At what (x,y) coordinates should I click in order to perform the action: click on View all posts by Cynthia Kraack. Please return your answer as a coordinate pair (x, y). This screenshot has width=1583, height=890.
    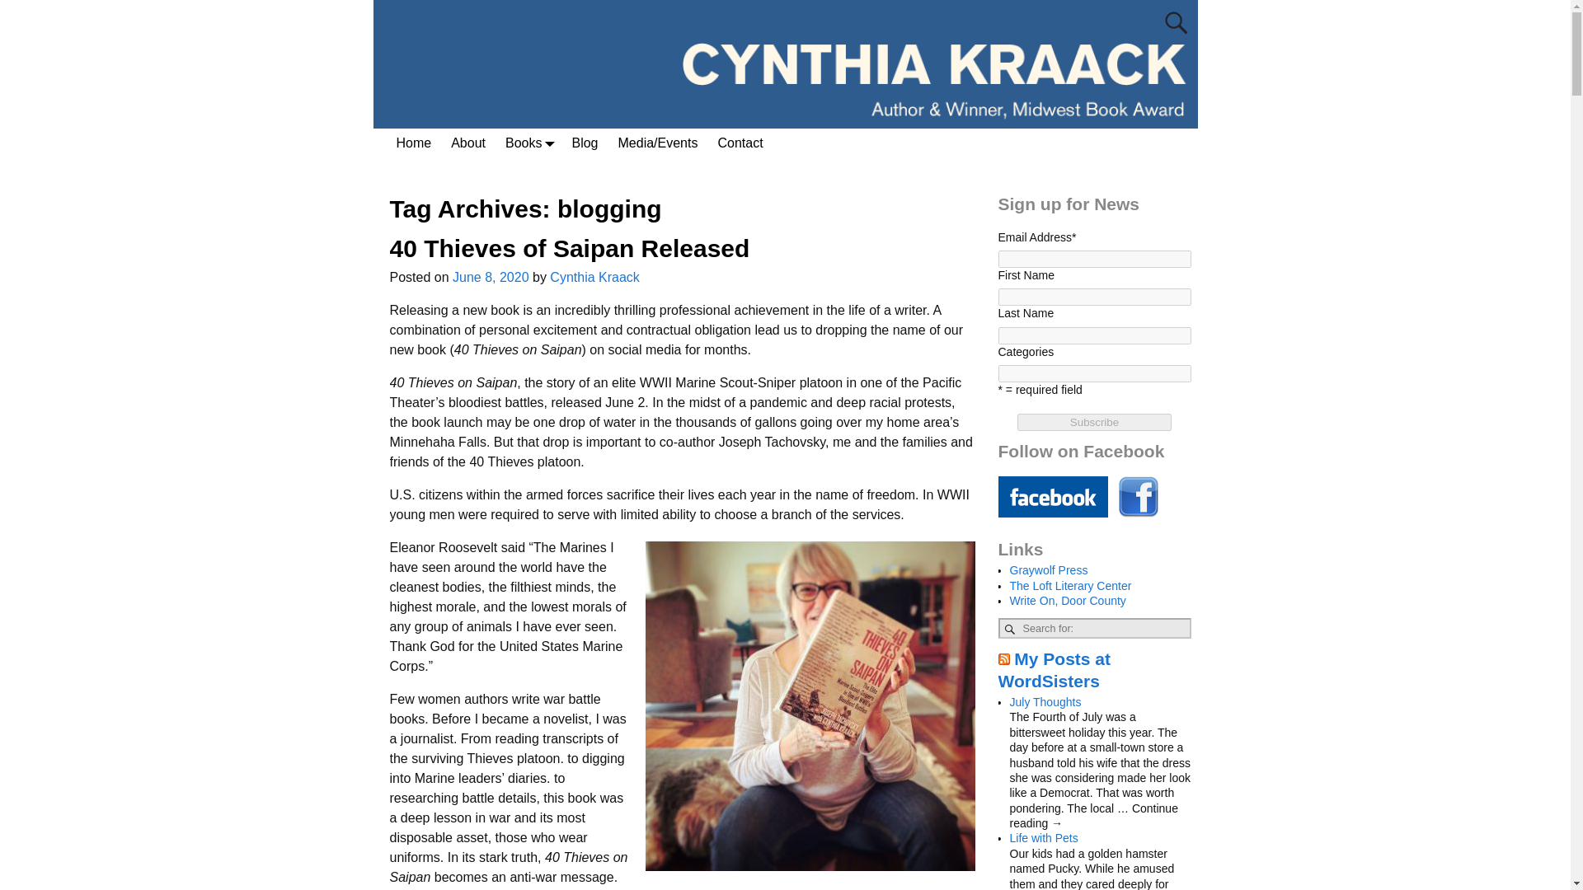
    Looking at the image, I should click on (594, 277).